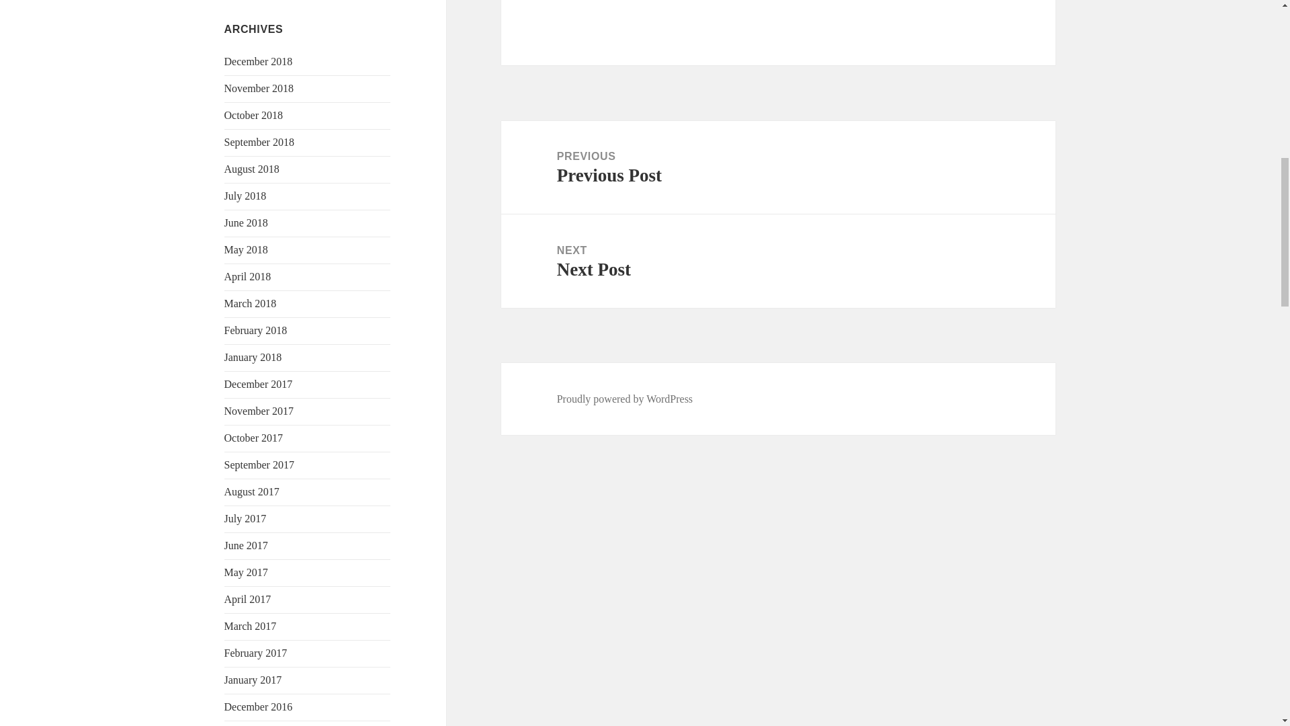  What do you see at coordinates (246, 545) in the screenshot?
I see `June 2017` at bounding box center [246, 545].